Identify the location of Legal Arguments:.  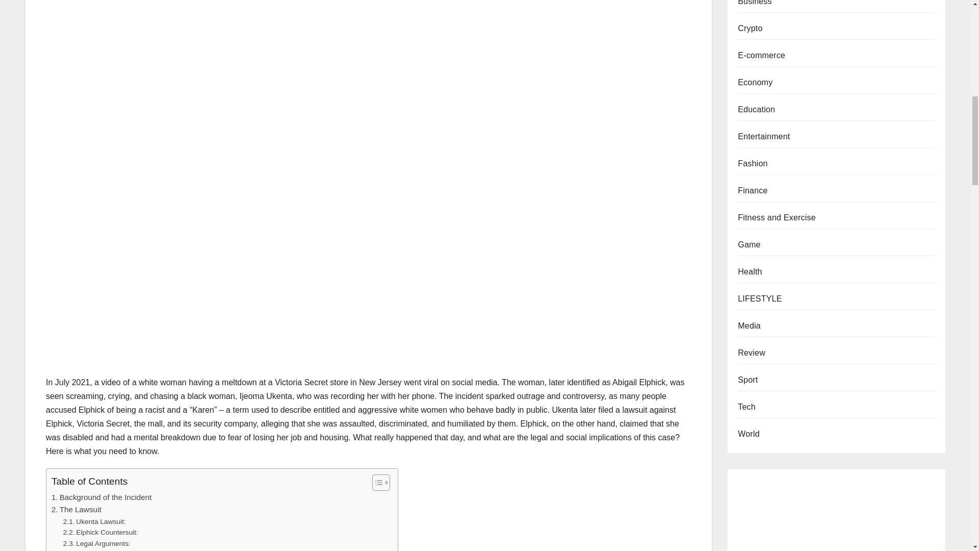
(97, 544).